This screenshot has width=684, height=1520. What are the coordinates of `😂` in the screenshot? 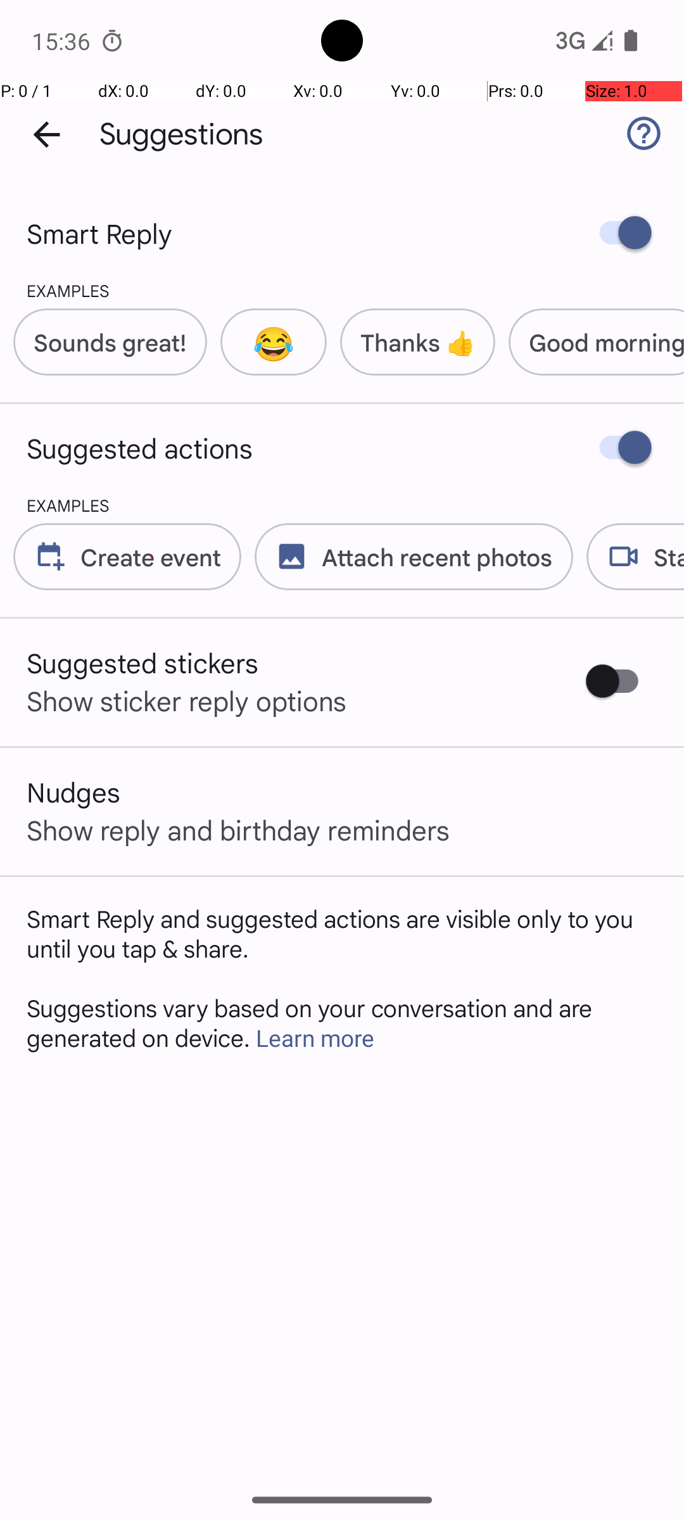 It's located at (274, 342).